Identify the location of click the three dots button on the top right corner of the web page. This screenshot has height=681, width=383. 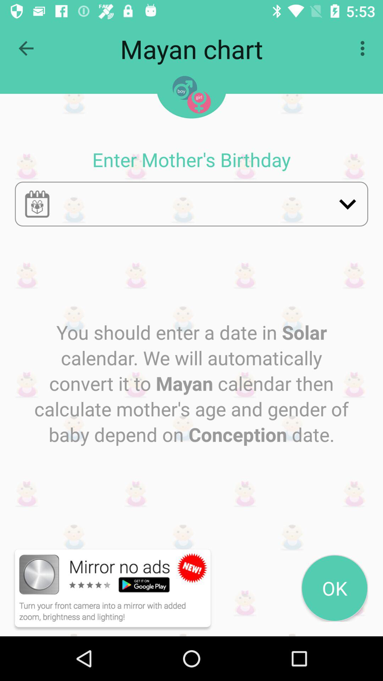
(365, 48).